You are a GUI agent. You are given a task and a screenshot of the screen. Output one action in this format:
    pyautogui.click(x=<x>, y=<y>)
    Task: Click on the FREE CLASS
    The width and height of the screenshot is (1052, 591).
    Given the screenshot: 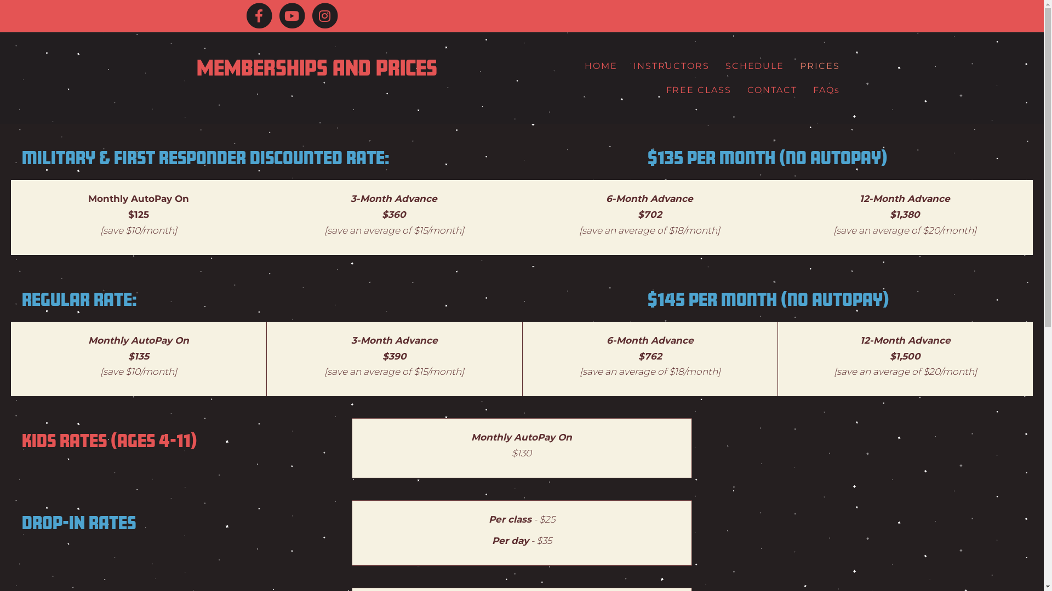 What is the action you would take?
    pyautogui.click(x=699, y=90)
    